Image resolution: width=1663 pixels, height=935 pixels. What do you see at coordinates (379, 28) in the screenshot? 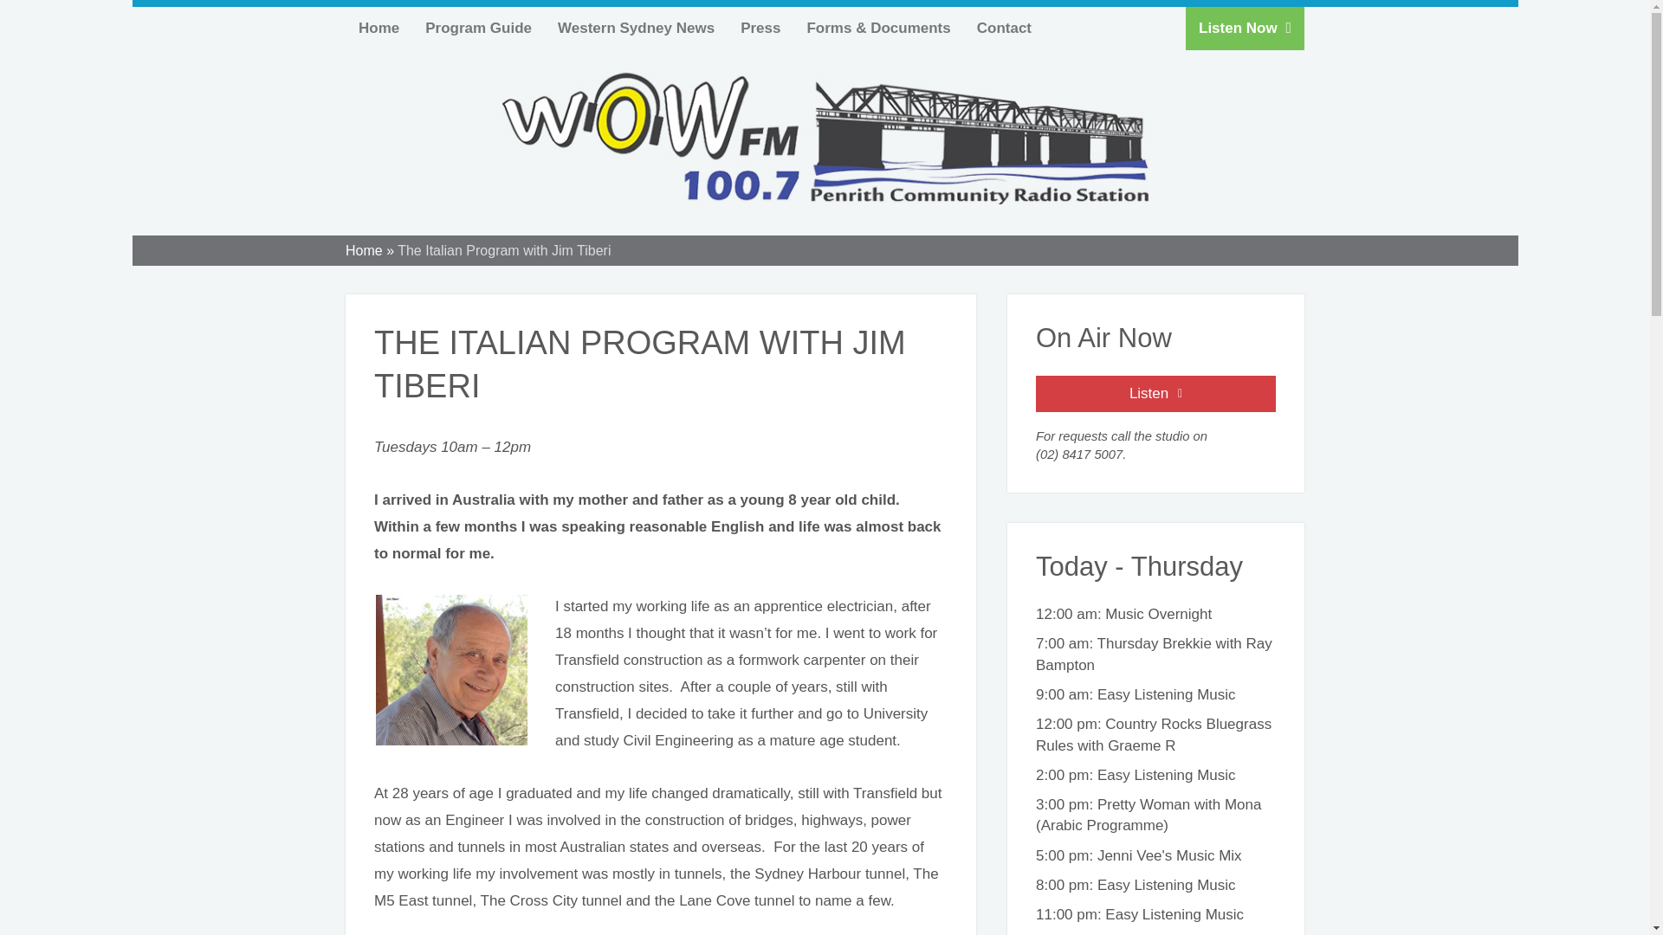
I see `Home` at bounding box center [379, 28].